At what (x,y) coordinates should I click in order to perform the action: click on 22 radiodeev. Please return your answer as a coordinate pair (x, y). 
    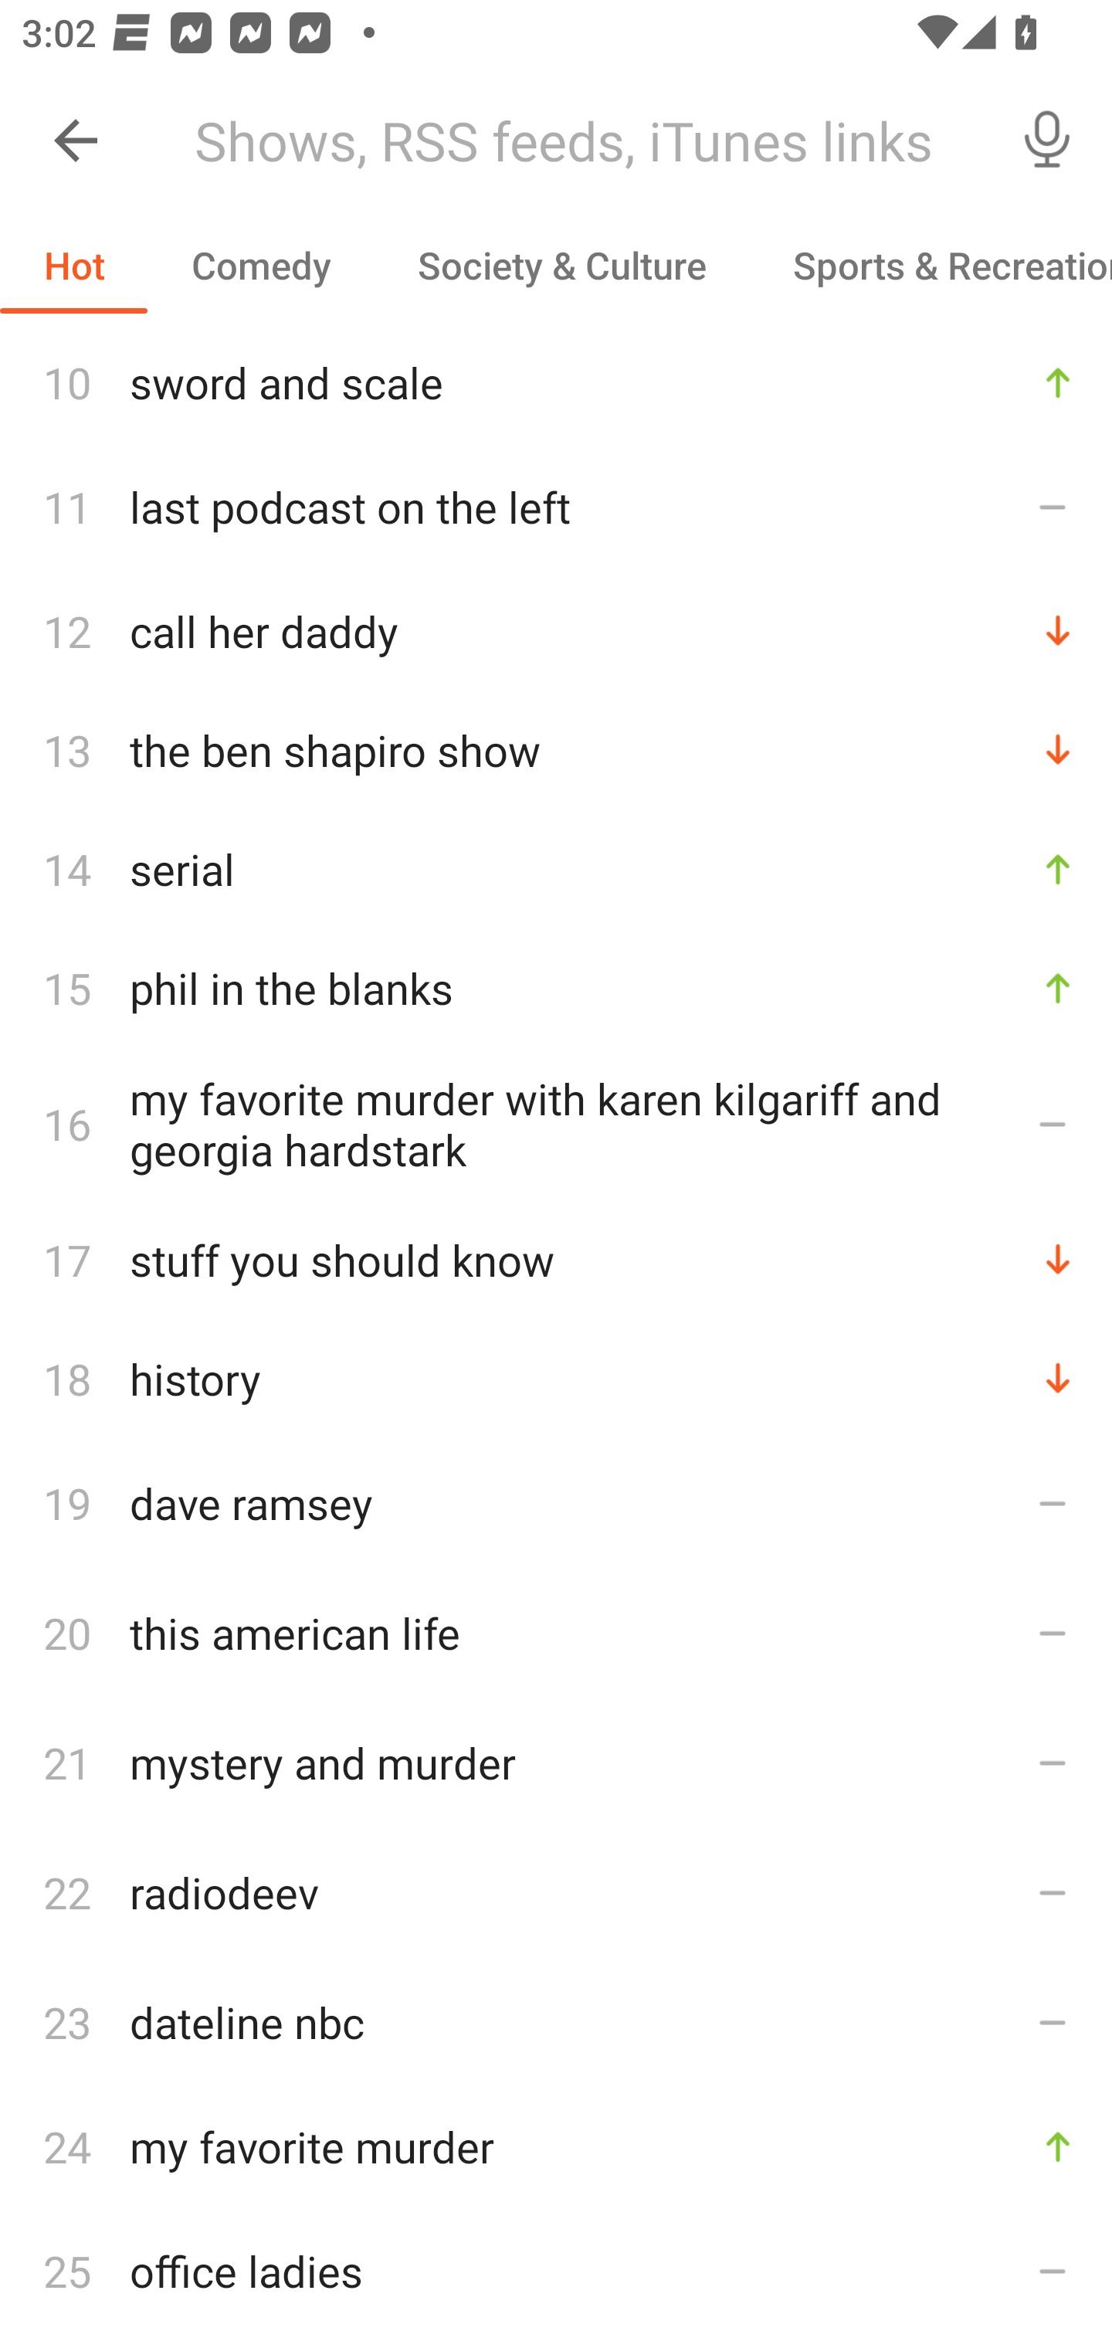
    Looking at the image, I should click on (556, 1892).